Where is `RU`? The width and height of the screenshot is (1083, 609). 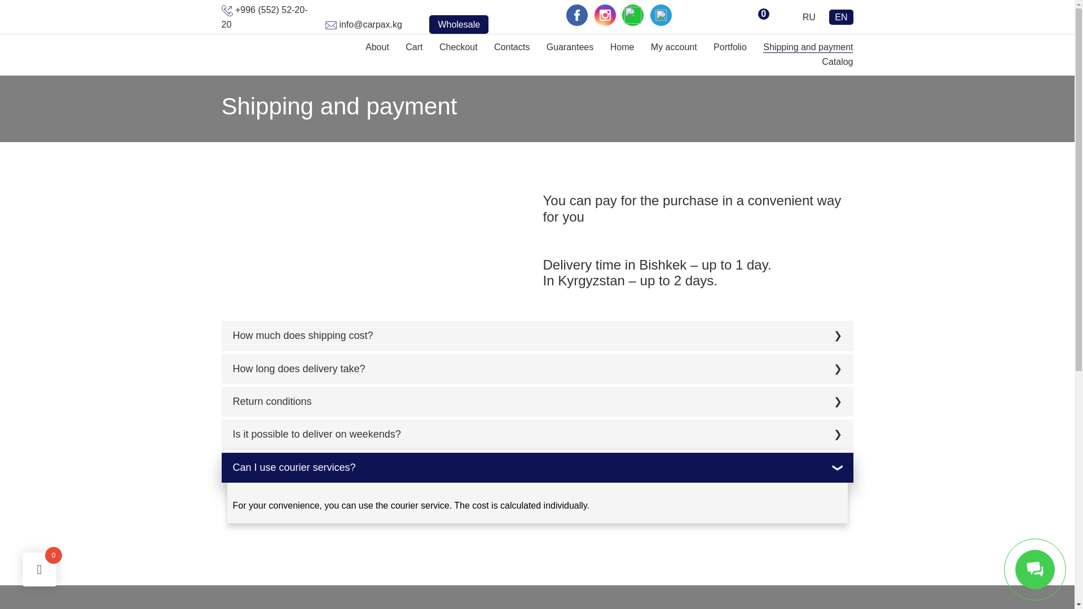 RU is located at coordinates (809, 17).